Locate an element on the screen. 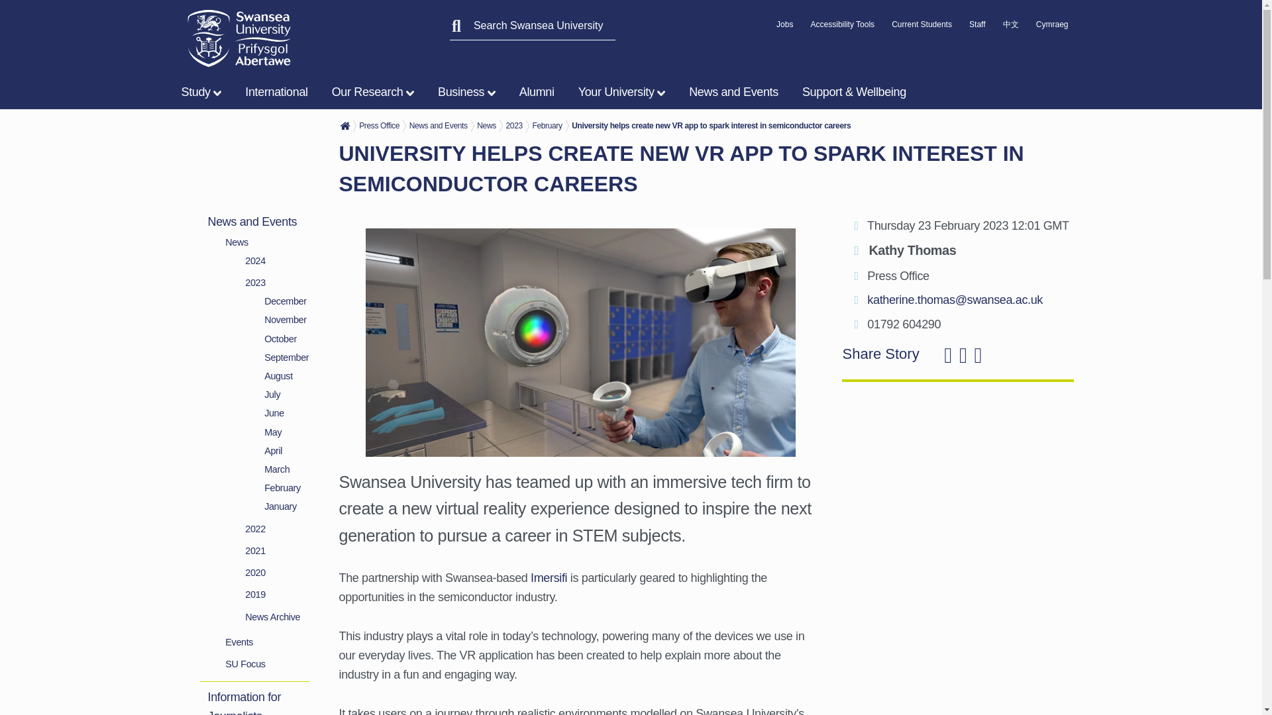 The width and height of the screenshot is (1272, 715). Jobs at Swansea University is located at coordinates (784, 28).